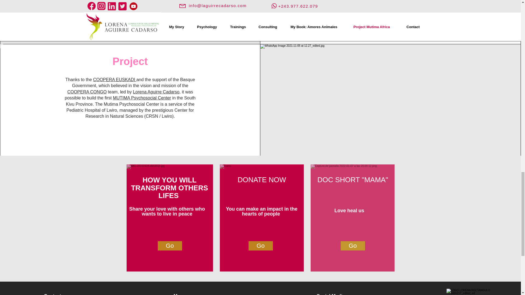 The image size is (525, 295). I want to click on Go, so click(260, 246).